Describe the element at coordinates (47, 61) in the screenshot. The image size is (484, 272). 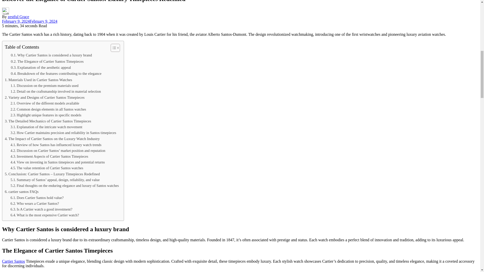
I see `The Elegance of Cartier Santos Timepieces` at that location.